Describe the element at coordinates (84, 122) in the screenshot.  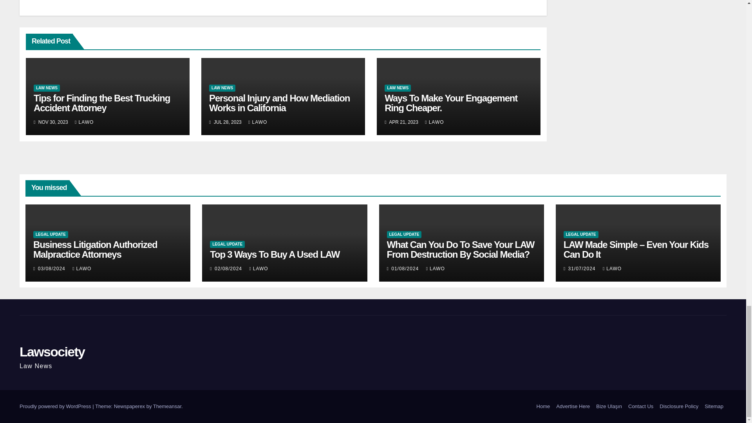
I see `LAWO` at that location.